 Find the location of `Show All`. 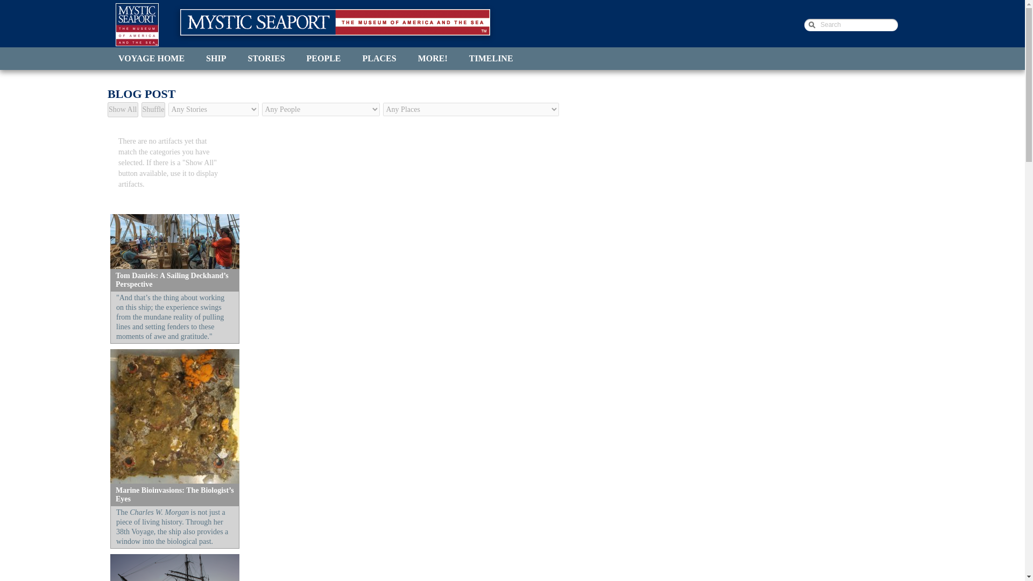

Show All is located at coordinates (123, 110).